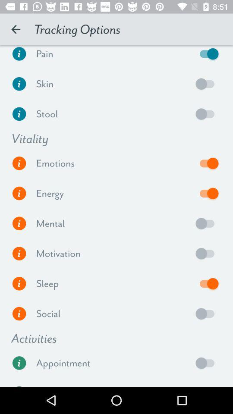 The width and height of the screenshot is (233, 414). Describe the element at coordinates (19, 223) in the screenshot. I see `shows more information` at that location.